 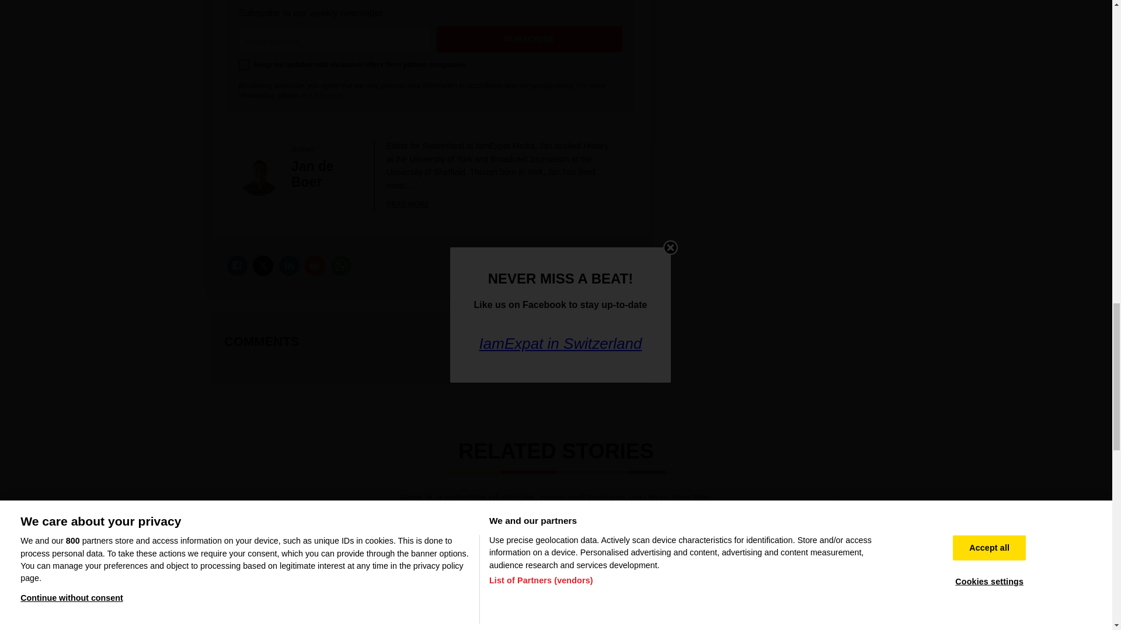 What do you see at coordinates (530, 39) in the screenshot?
I see `Subscribe` at bounding box center [530, 39].